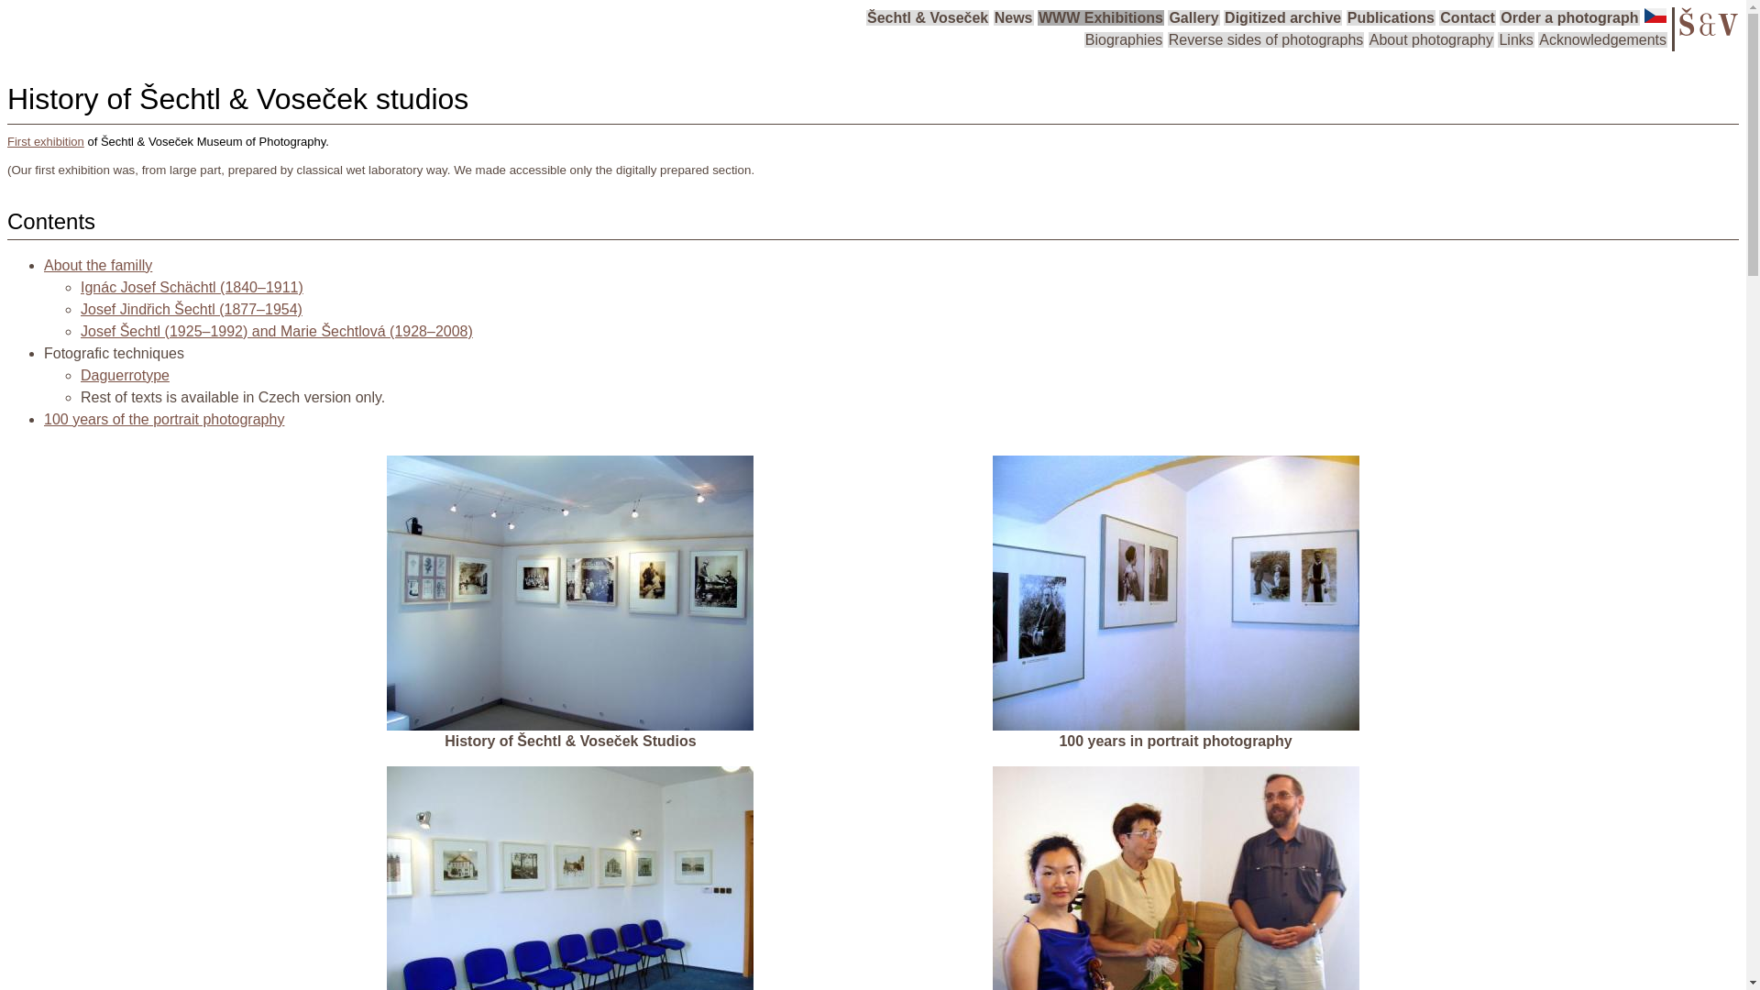 This screenshot has width=1760, height=990. What do you see at coordinates (1124, 38) in the screenshot?
I see `Biographies` at bounding box center [1124, 38].